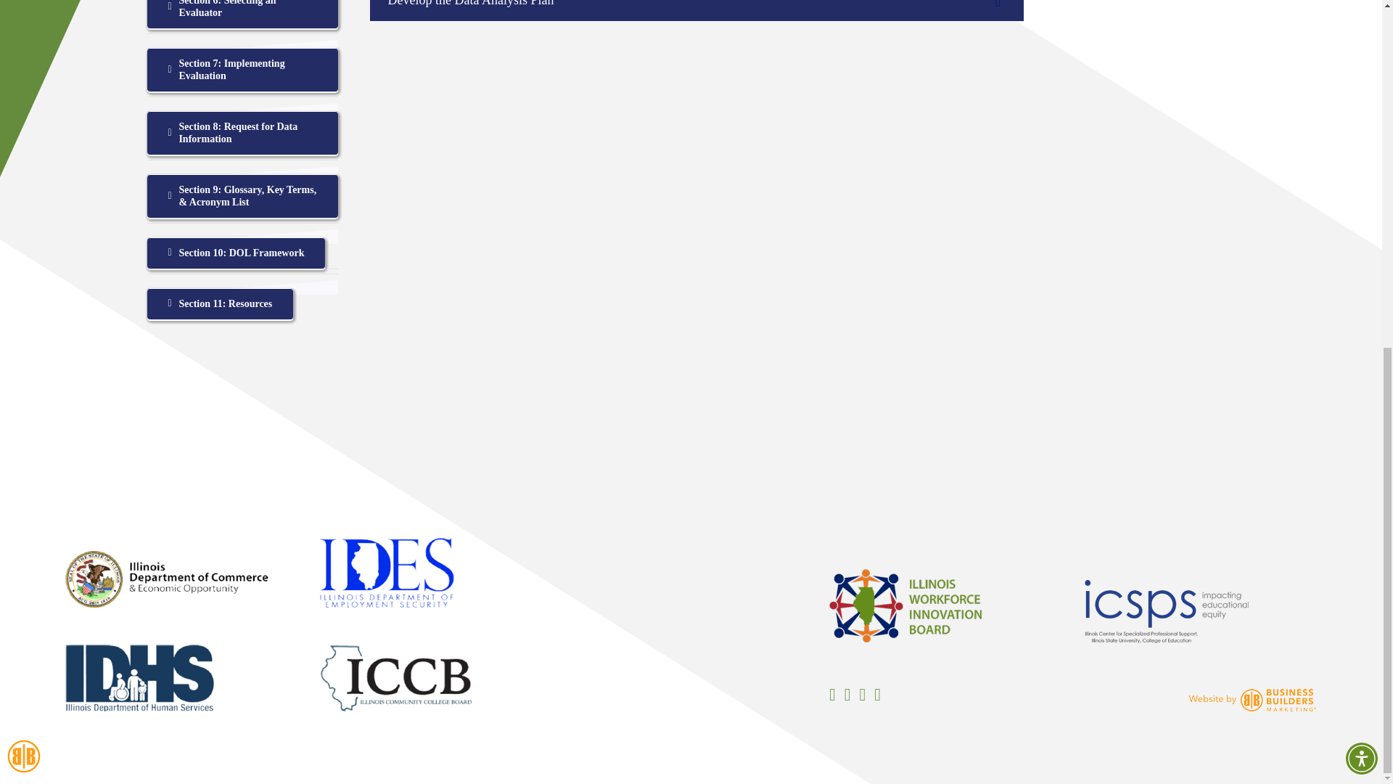  Describe the element at coordinates (696, 10) in the screenshot. I see `Develop the Data Analysis Plan` at that location.